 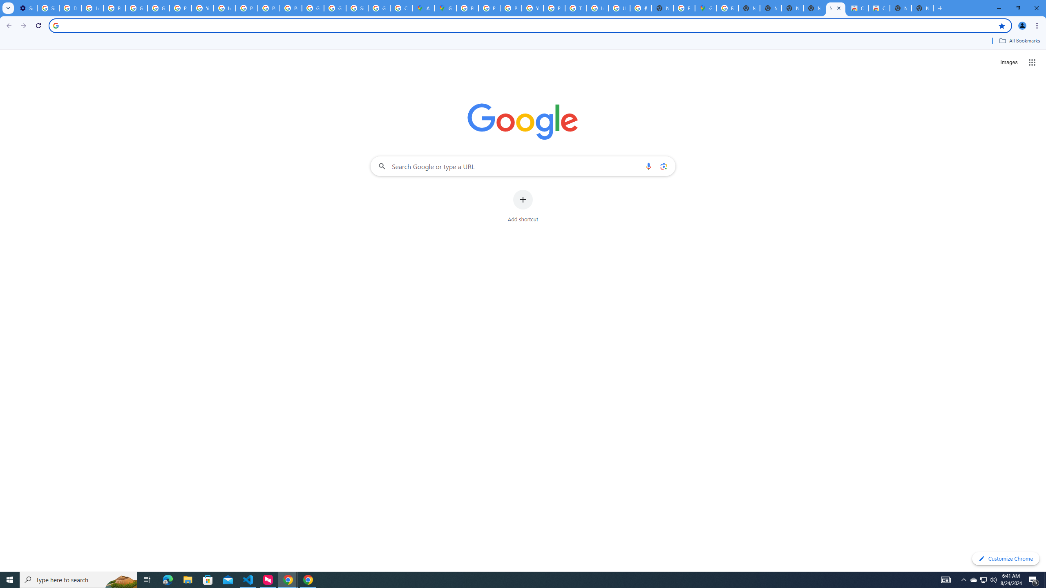 I want to click on Policy Accountability and Transparency - Transparency Center, so click(x=467, y=8).